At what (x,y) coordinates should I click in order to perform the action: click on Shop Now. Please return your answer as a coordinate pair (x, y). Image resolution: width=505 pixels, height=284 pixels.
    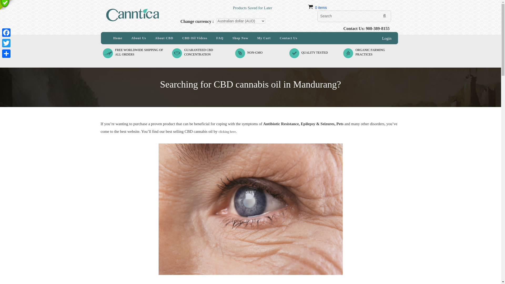
    Looking at the image, I should click on (240, 38).